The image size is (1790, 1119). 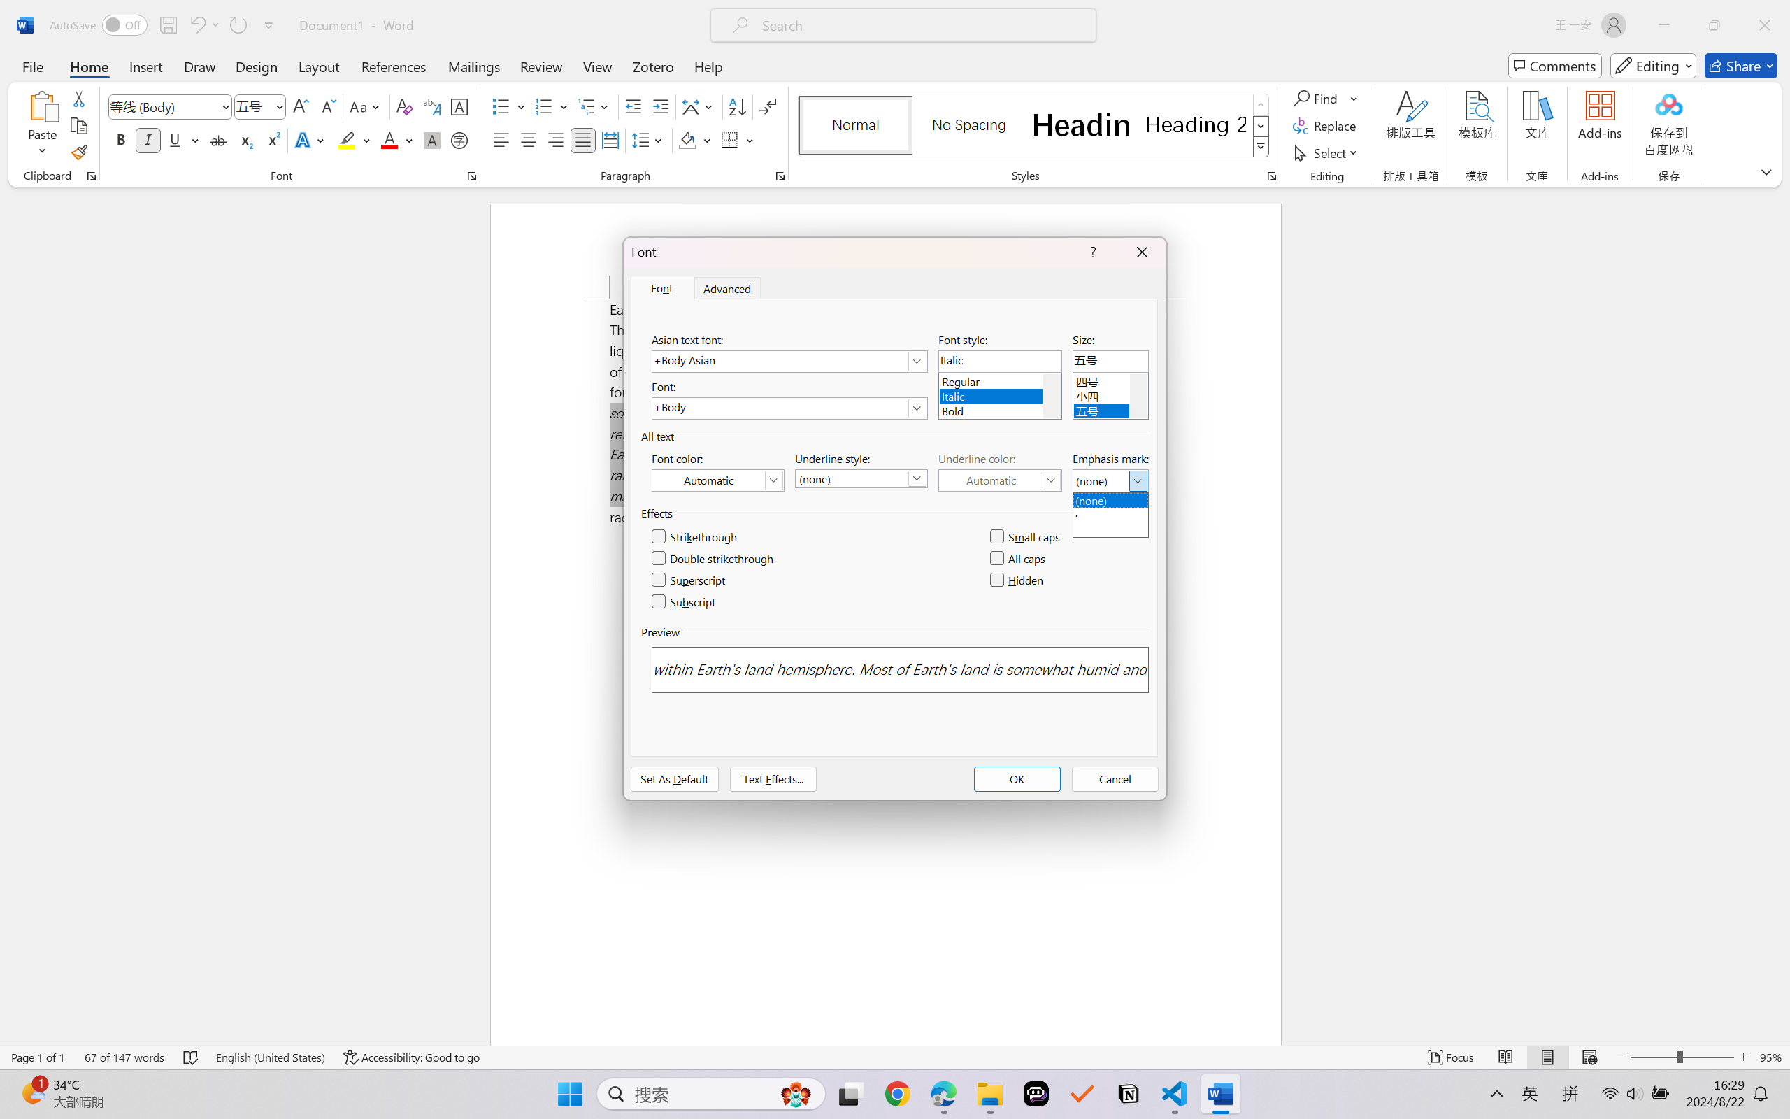 What do you see at coordinates (895, 1057) in the screenshot?
I see `Class: MsoCommandBar` at bounding box center [895, 1057].